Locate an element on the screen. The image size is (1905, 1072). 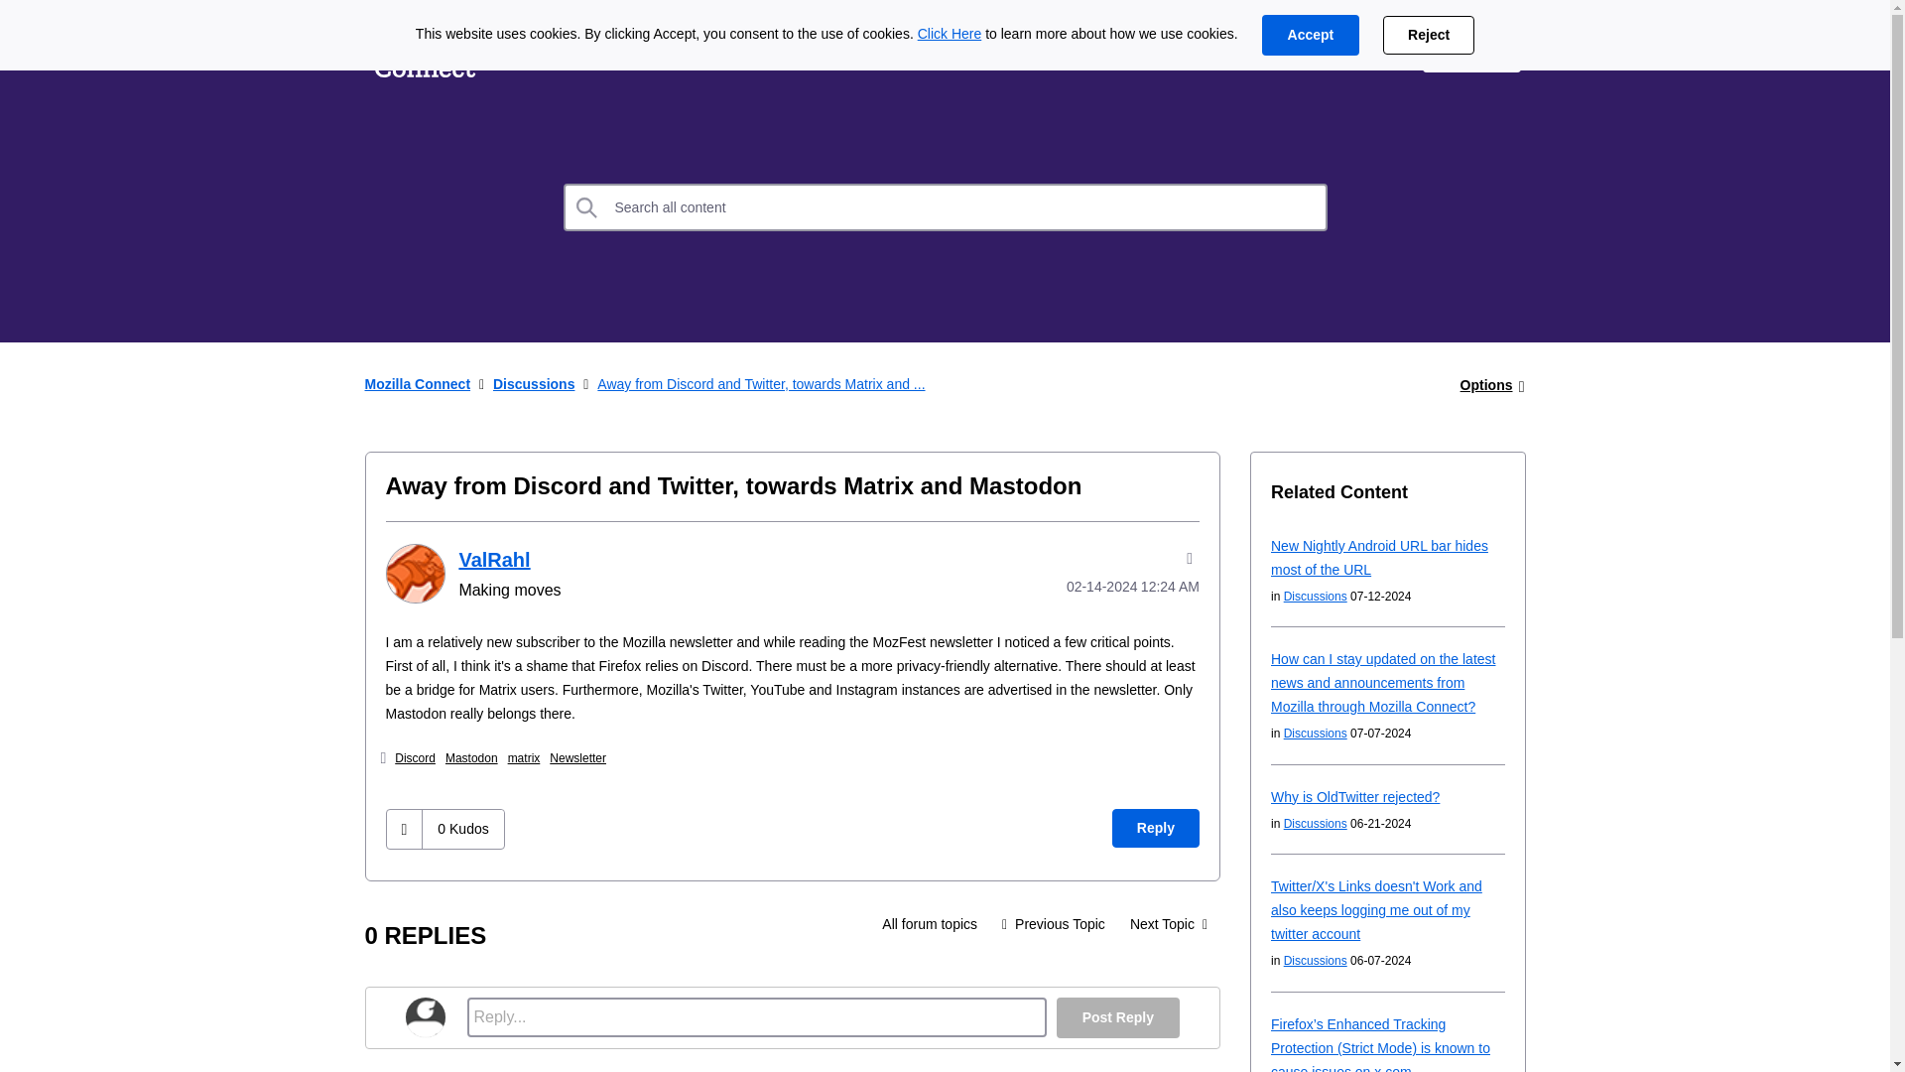
Newsletter is located at coordinates (577, 758).